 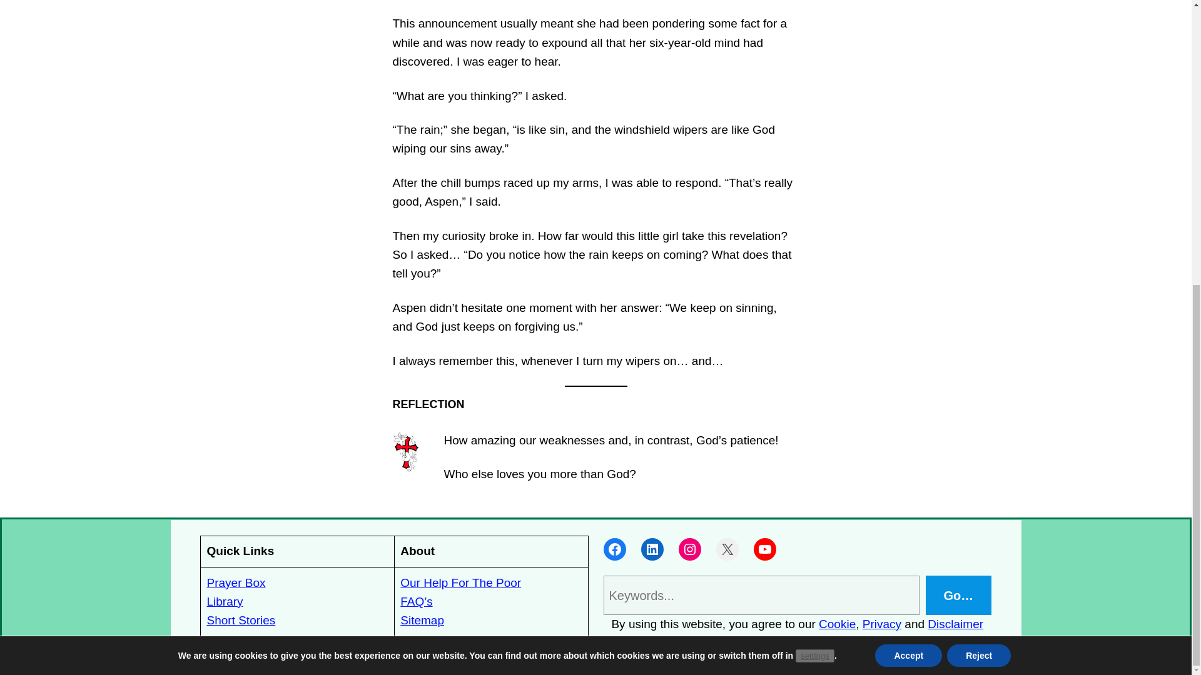 What do you see at coordinates (727, 549) in the screenshot?
I see `X` at bounding box center [727, 549].